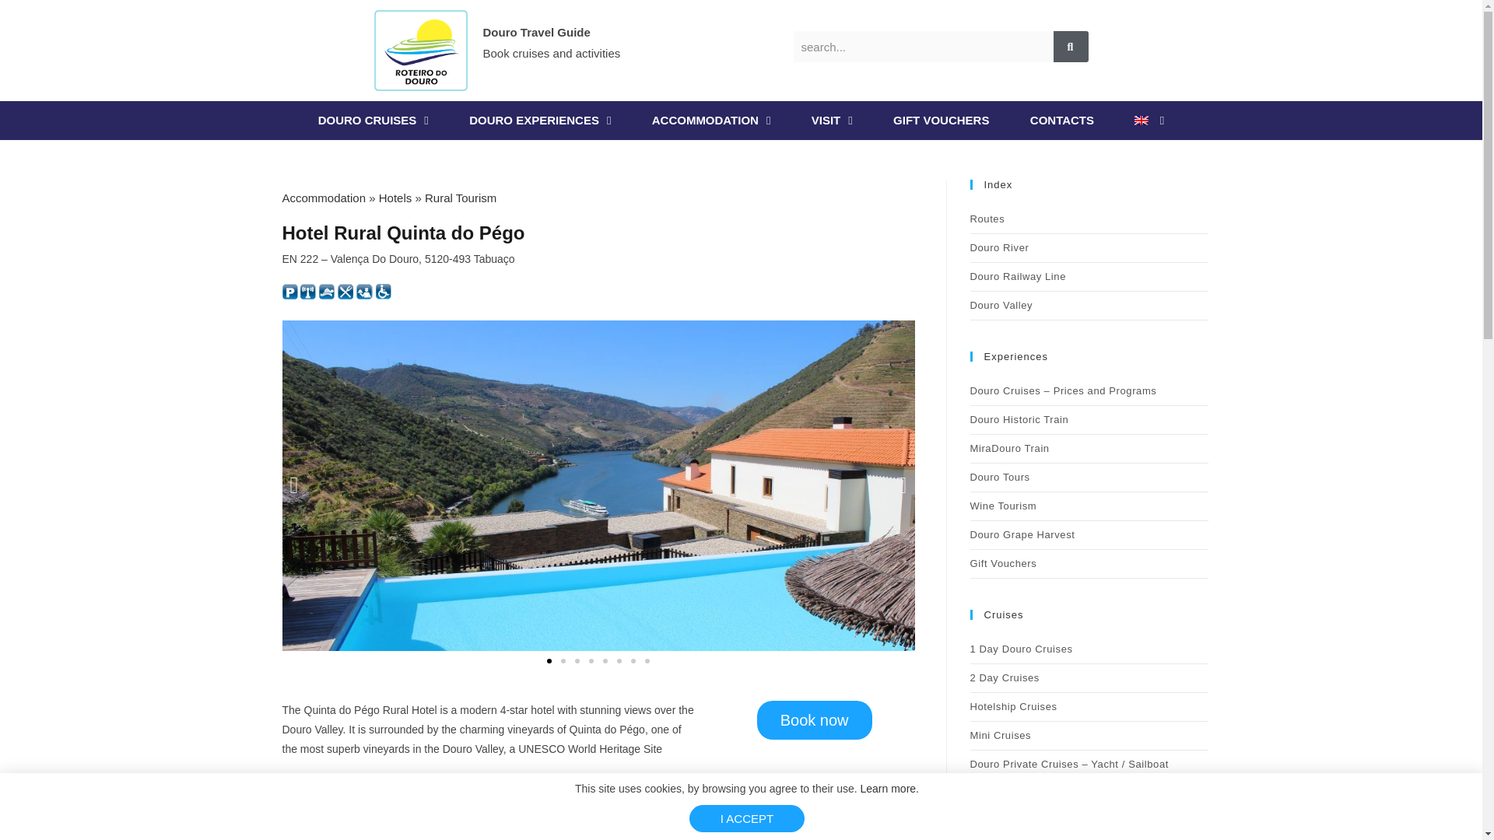  I want to click on DOURO EXPERIENCES, so click(540, 120).